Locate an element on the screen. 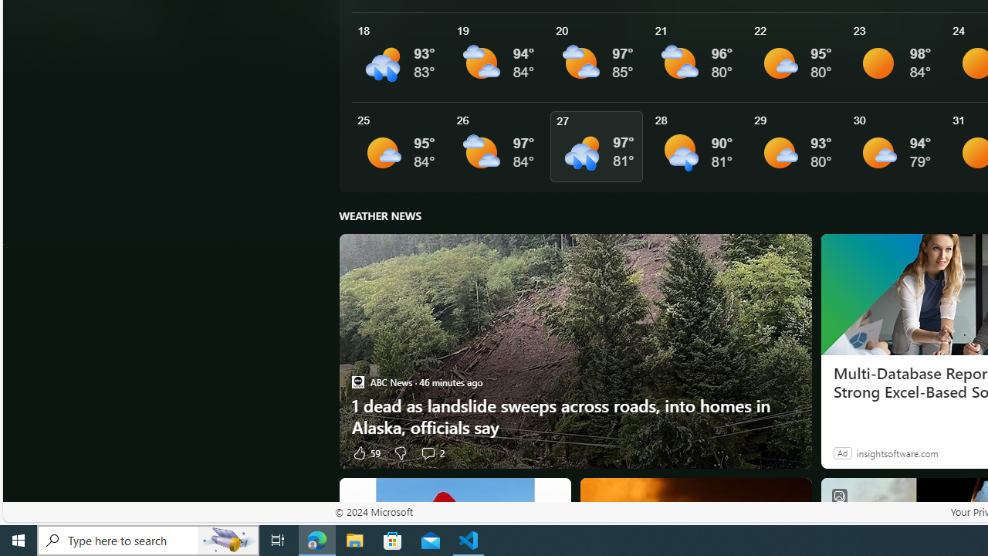  View comments 2 Comment is located at coordinates (428, 453).